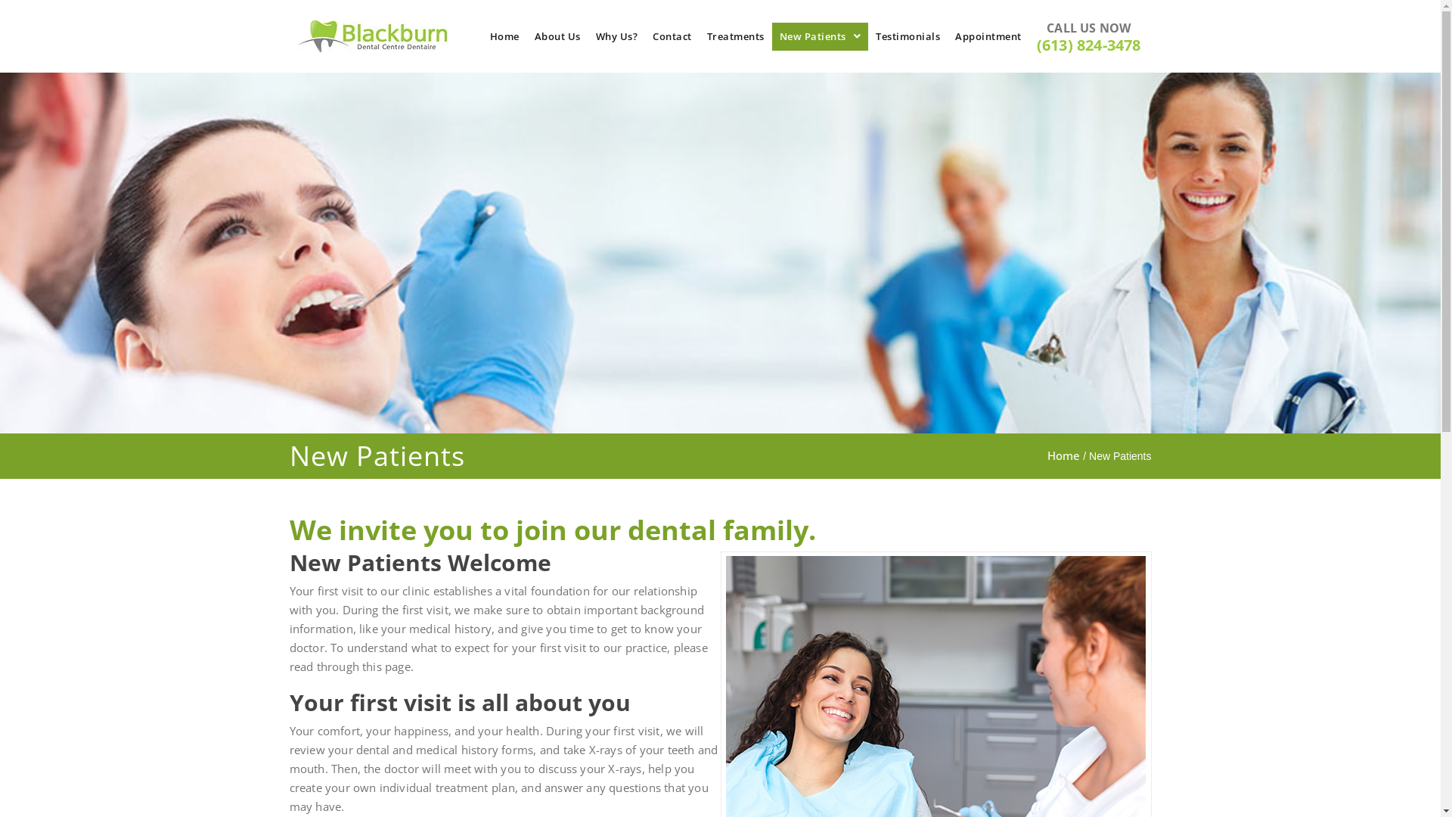 The image size is (1452, 817). Describe the element at coordinates (736, 36) in the screenshot. I see `Treatments` at that location.